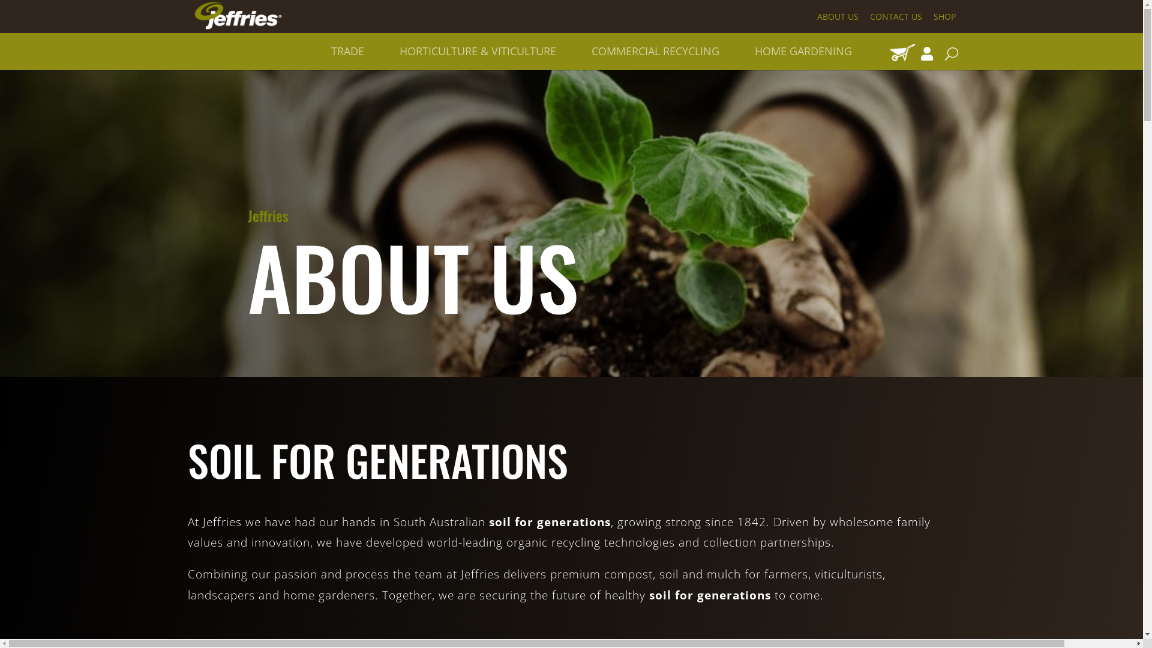 This screenshot has height=648, width=1152. I want to click on COMMERCIAL RECYCLING, so click(655, 48).